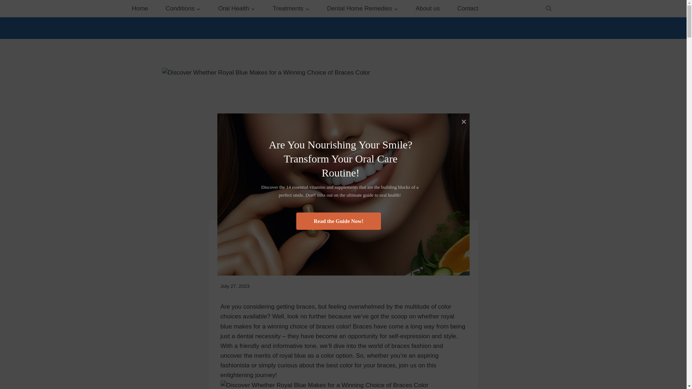  Describe the element at coordinates (230, 235) in the screenshot. I see `BRACES` at that location.